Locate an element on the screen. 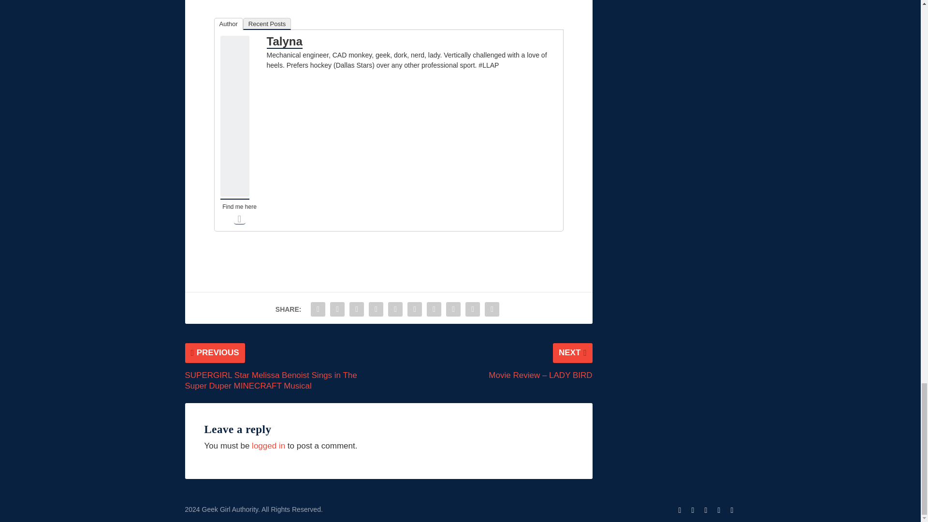  Twitter is located at coordinates (240, 218).